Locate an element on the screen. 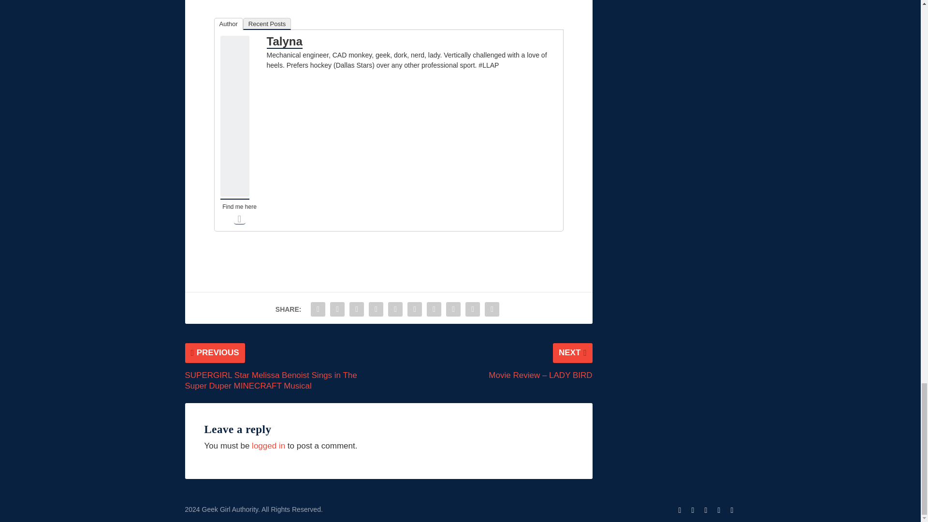  Twitter is located at coordinates (240, 218).